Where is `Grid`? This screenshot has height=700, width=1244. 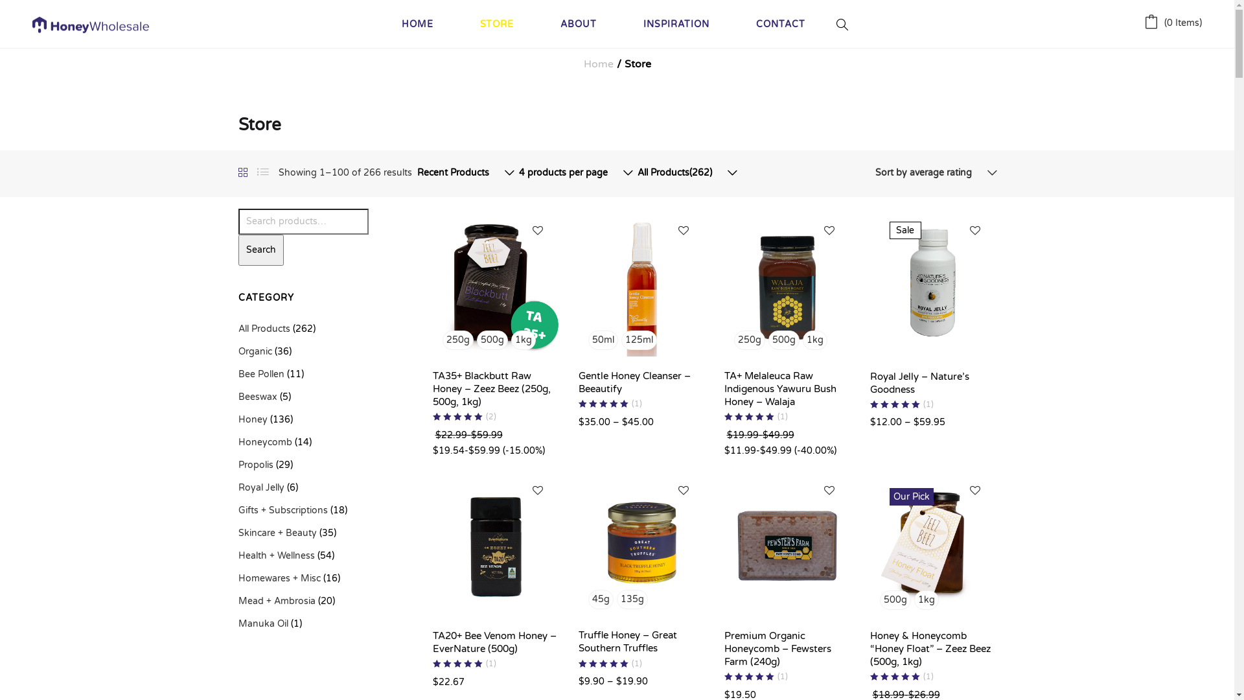
Grid is located at coordinates (243, 174).